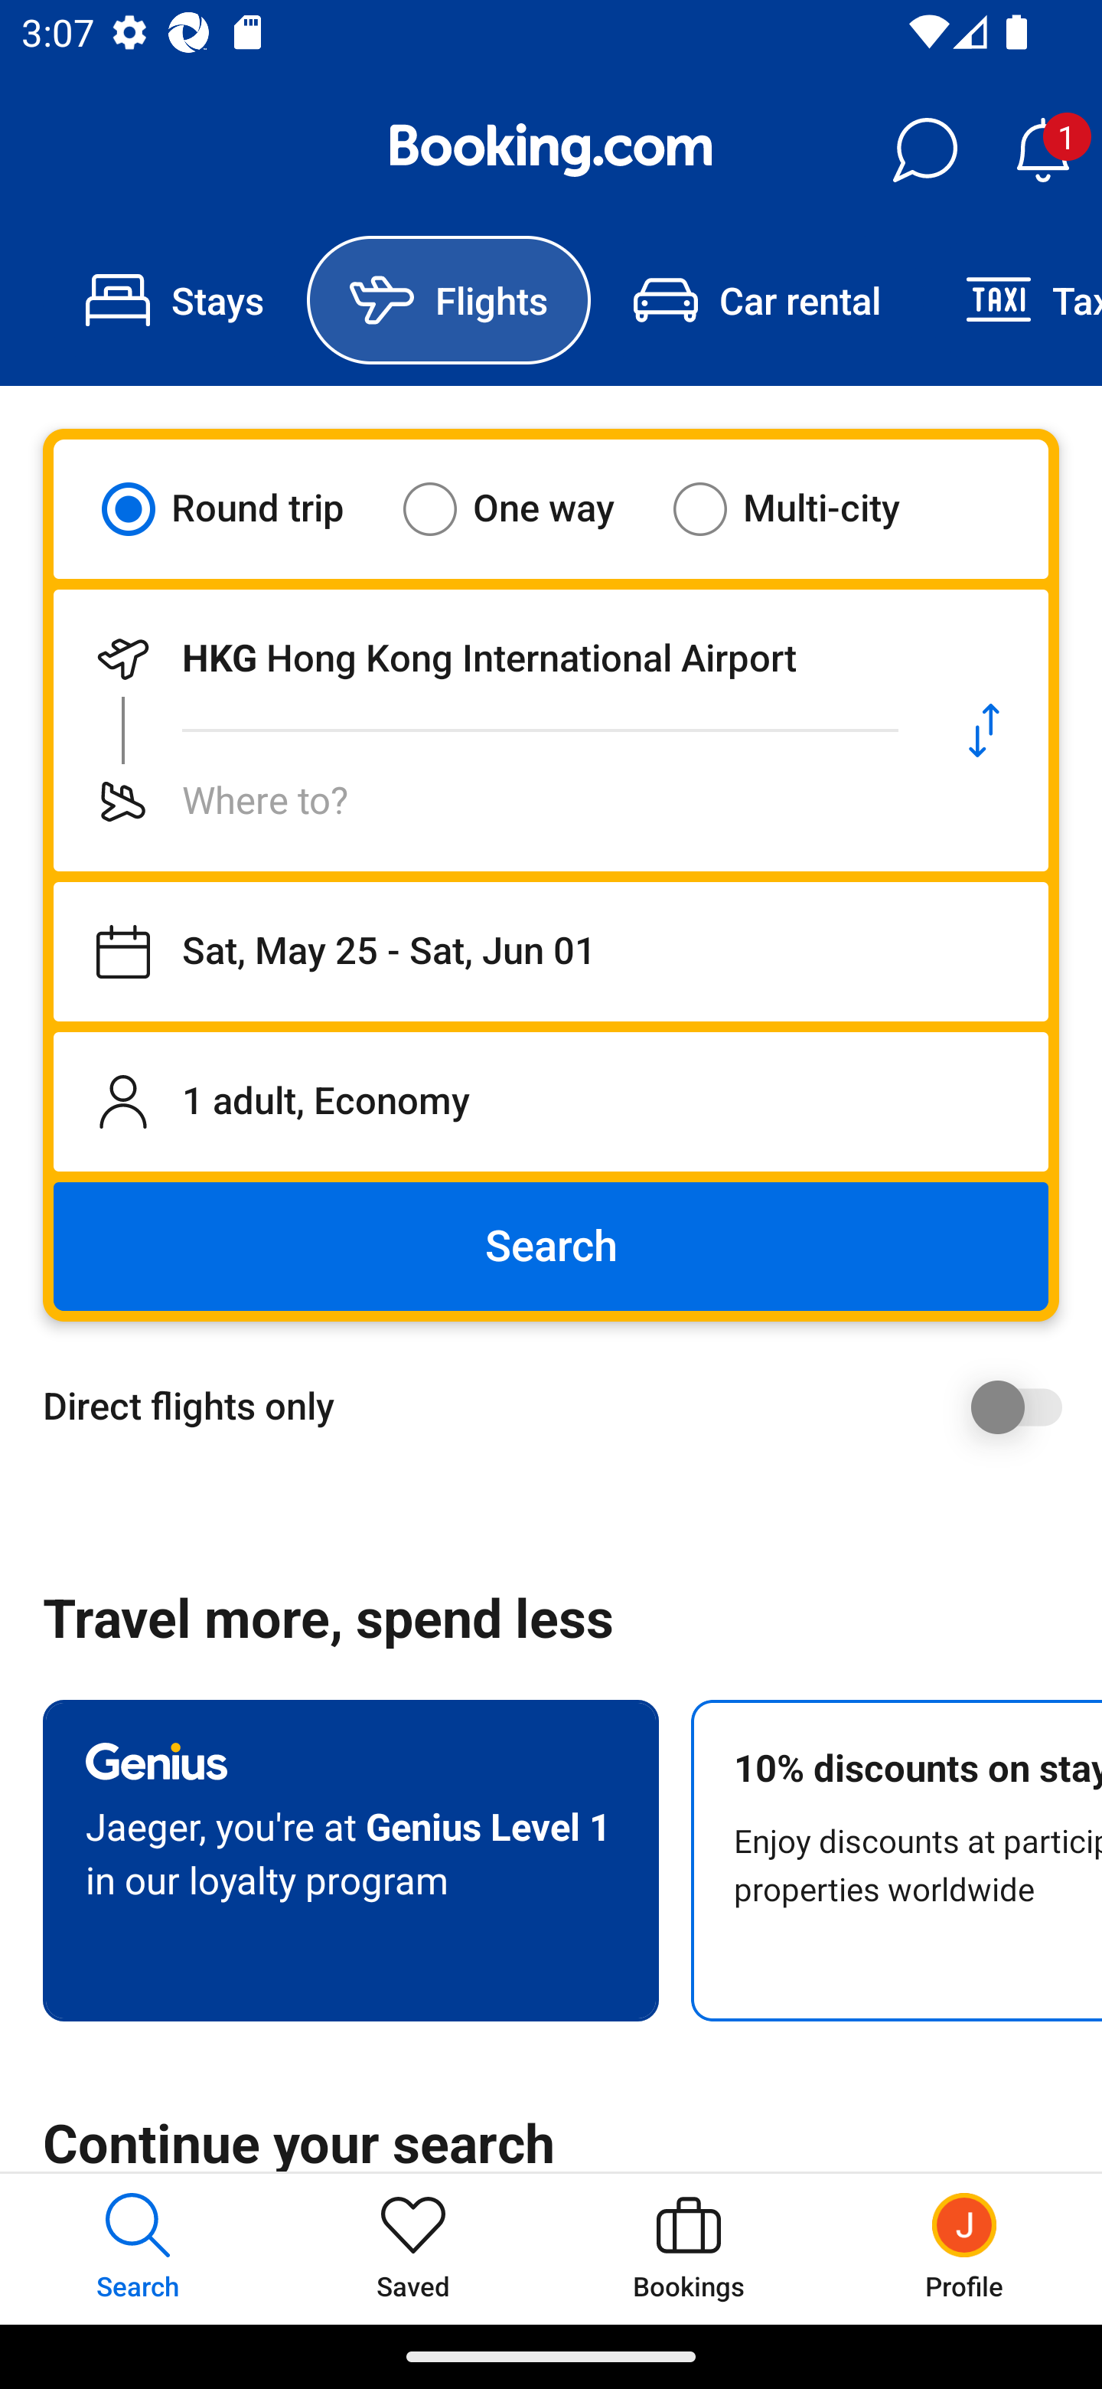 Image resolution: width=1102 pixels, height=2389 pixels. What do you see at coordinates (527, 508) in the screenshot?
I see `One way` at bounding box center [527, 508].